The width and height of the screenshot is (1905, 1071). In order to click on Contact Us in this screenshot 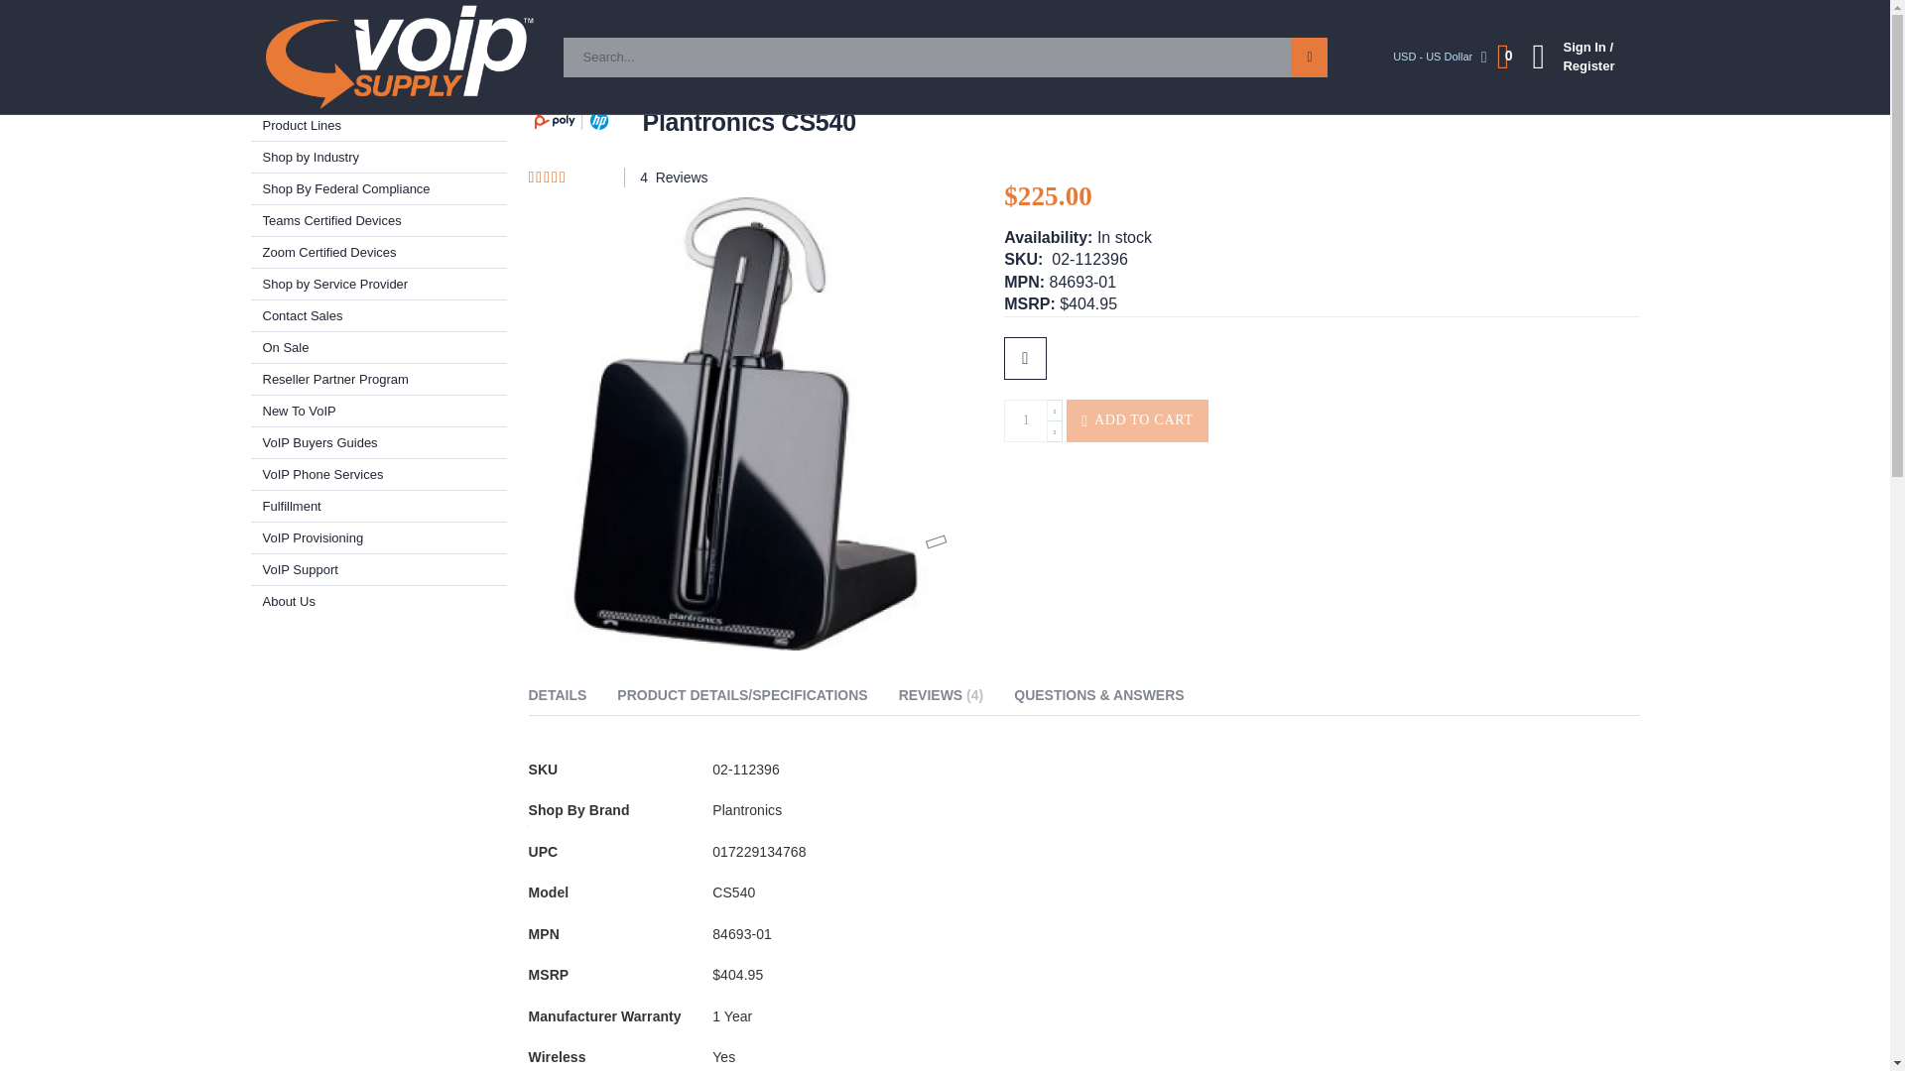, I will do `click(580, 20)`.